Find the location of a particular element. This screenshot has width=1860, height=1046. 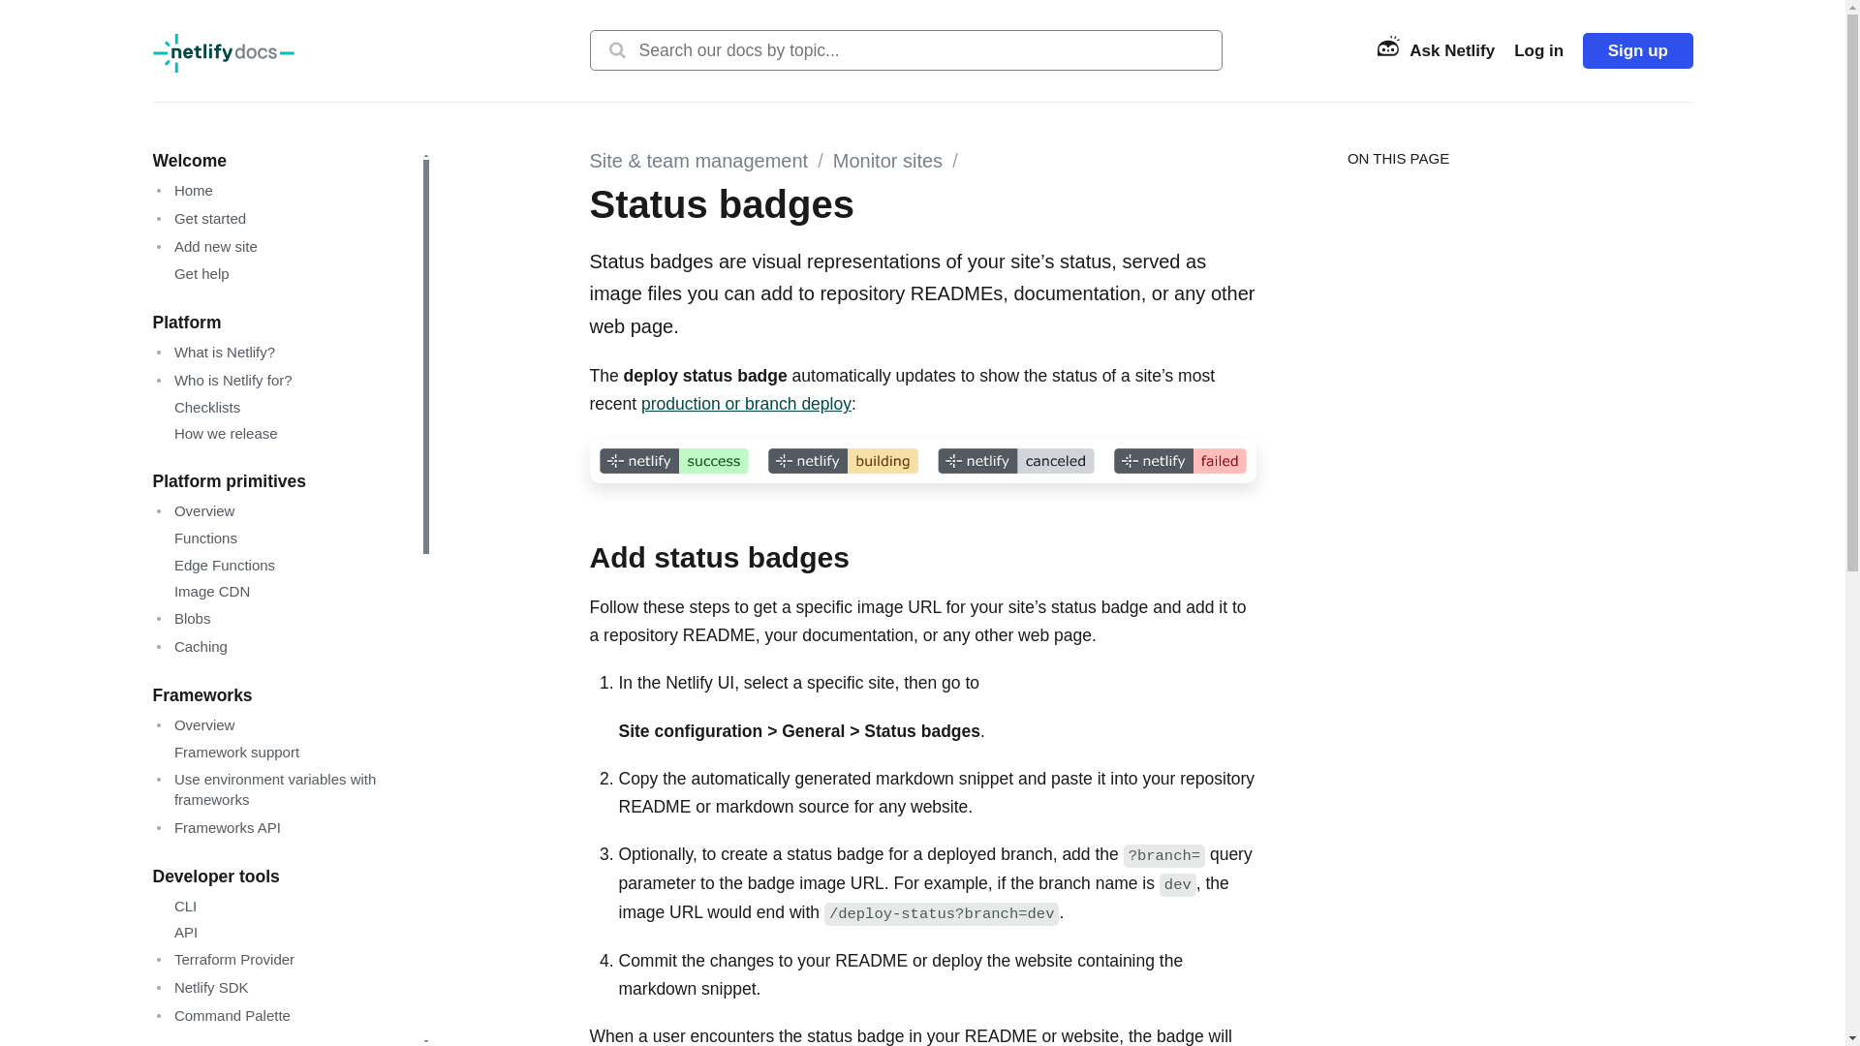

Overview is located at coordinates (195, 510).